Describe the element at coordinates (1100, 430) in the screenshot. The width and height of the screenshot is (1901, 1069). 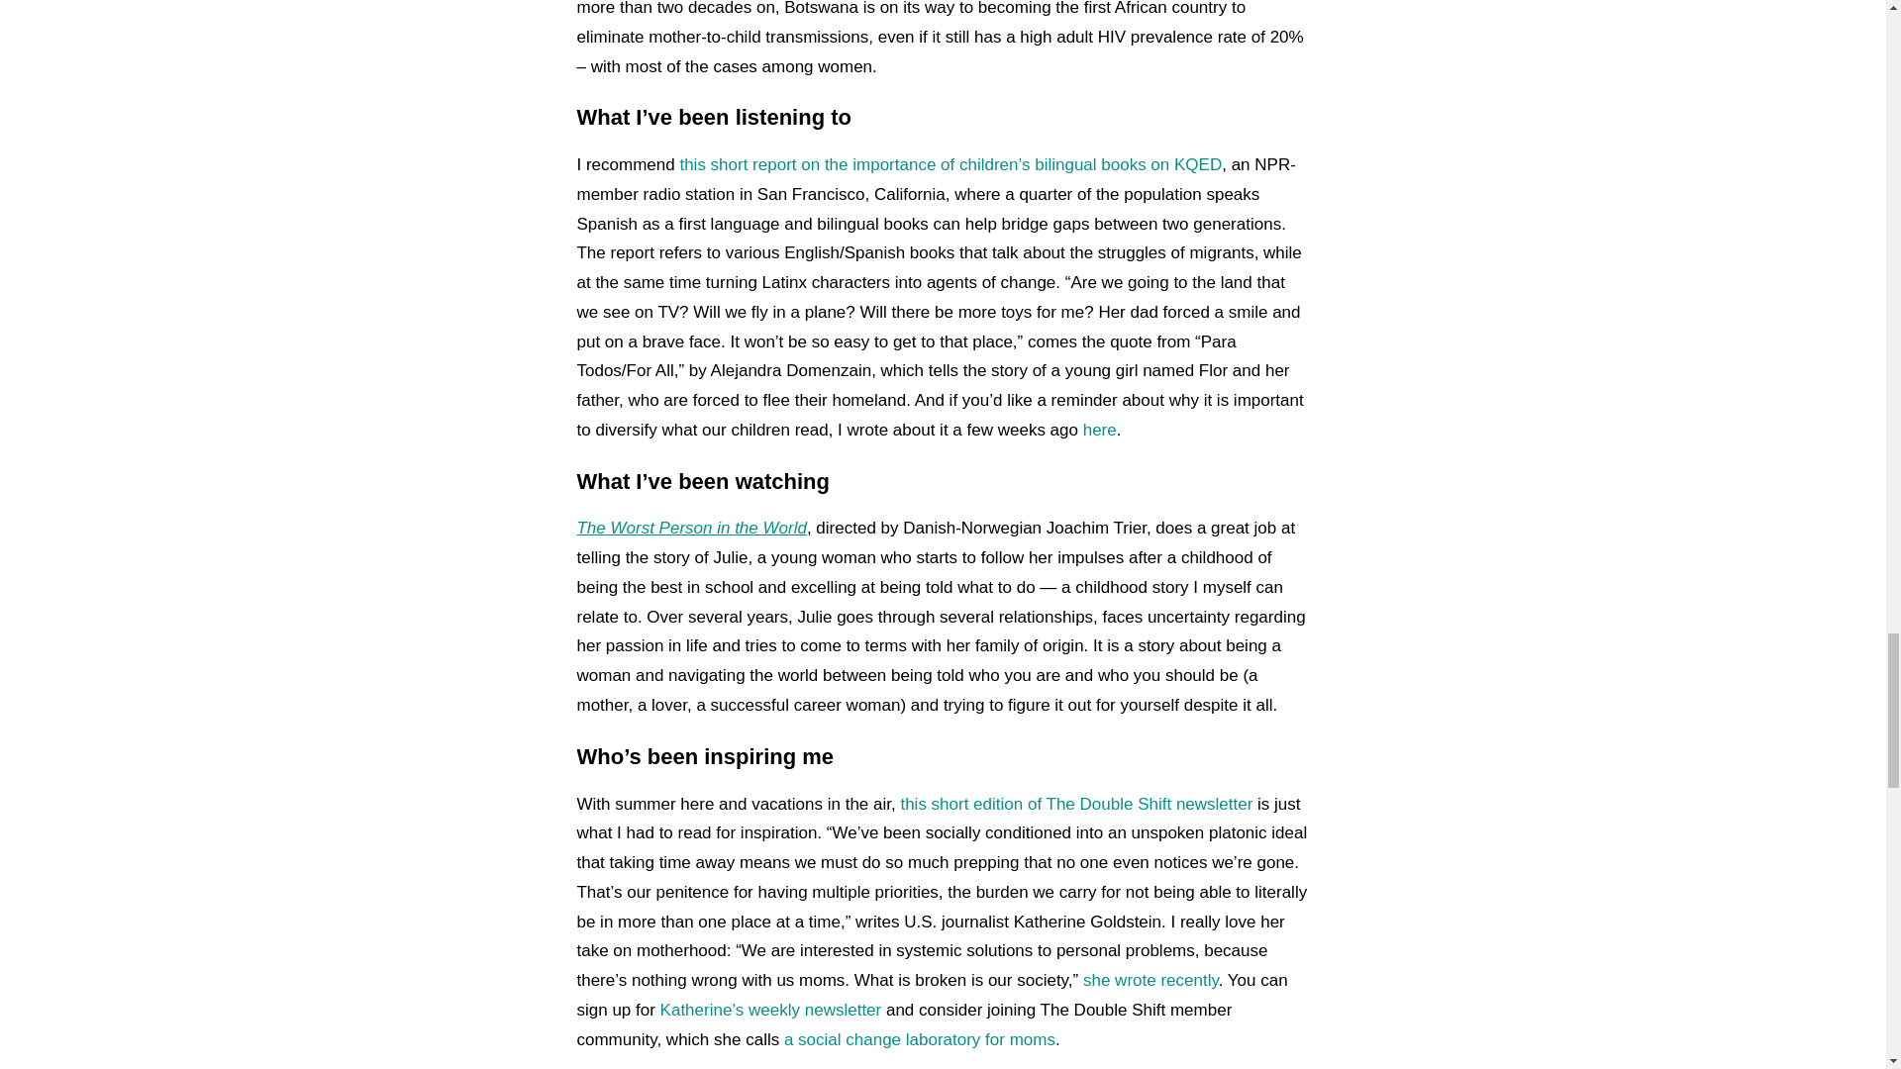
I see `here` at that location.